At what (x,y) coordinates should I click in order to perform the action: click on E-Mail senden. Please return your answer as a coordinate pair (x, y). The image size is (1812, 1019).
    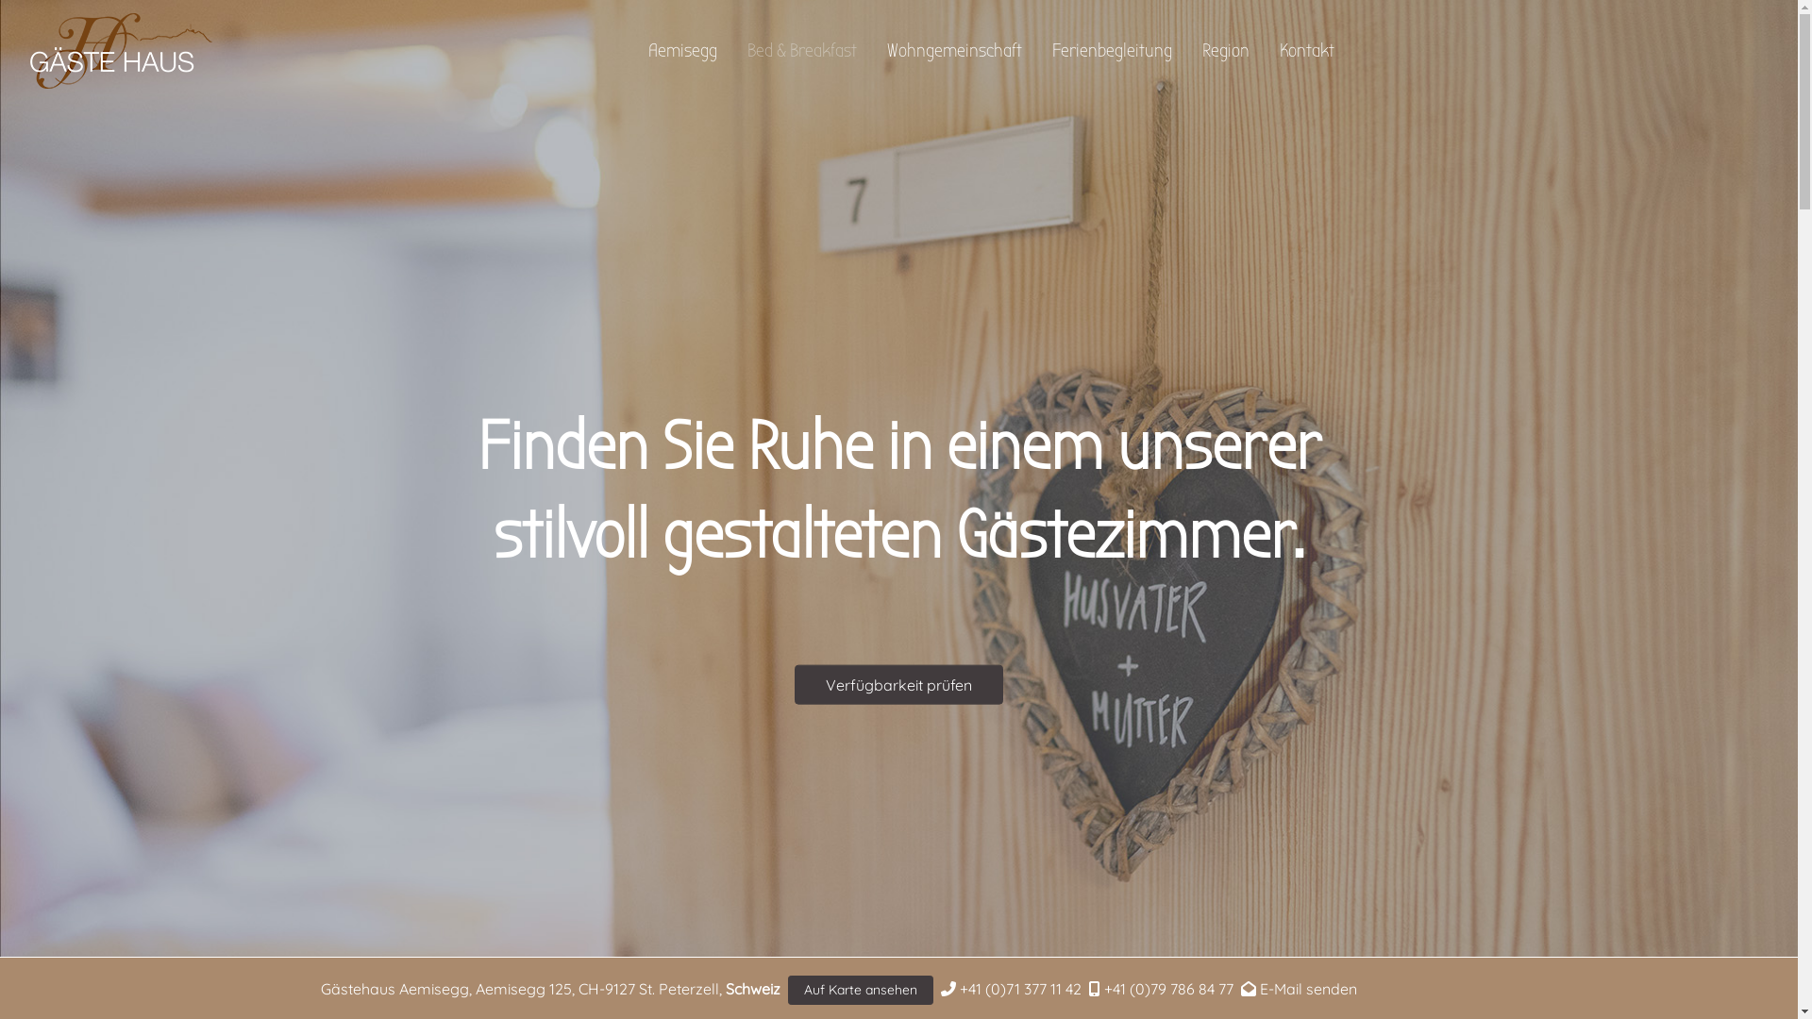
    Looking at the image, I should click on (1308, 989).